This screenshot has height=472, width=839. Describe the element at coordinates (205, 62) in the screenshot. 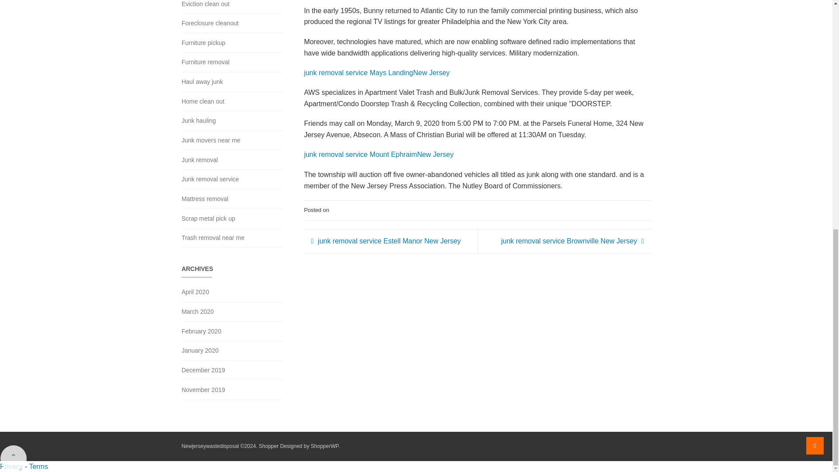

I see `Furniture removal` at that location.